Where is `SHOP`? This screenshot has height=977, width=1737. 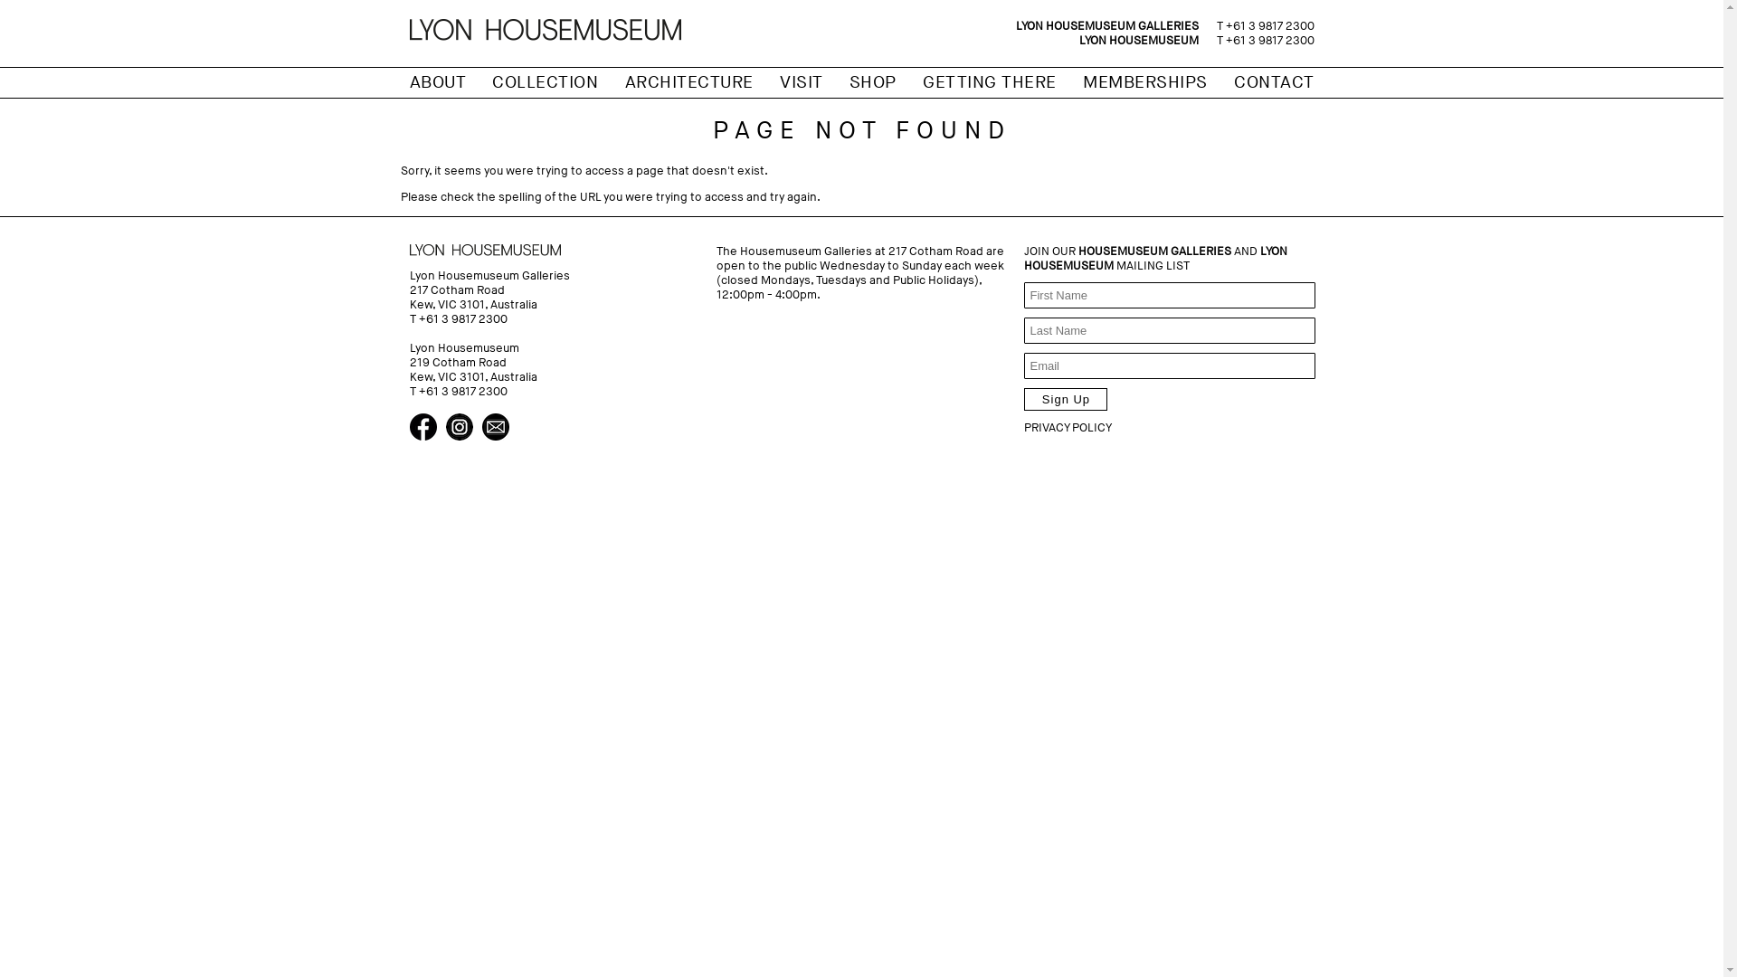
SHOP is located at coordinates (873, 83).